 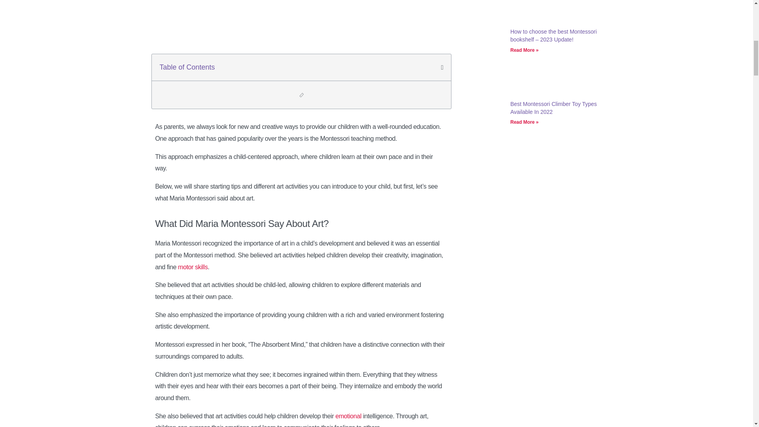 I want to click on emotional, so click(x=348, y=416).